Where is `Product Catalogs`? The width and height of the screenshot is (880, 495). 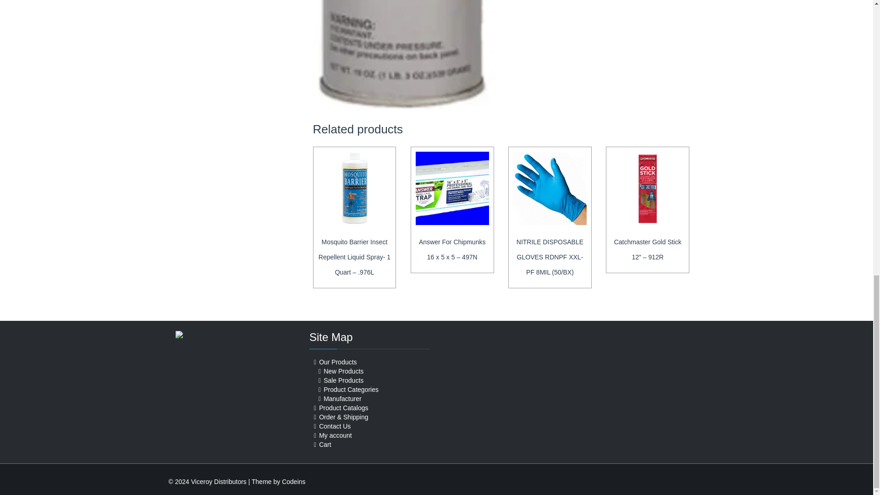 Product Catalogs is located at coordinates (343, 408).